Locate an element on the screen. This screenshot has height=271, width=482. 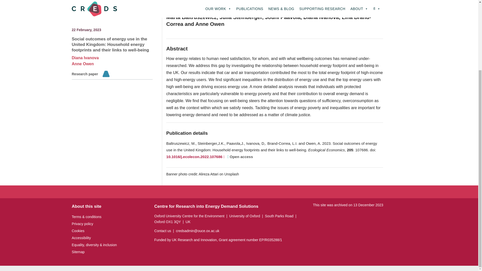
Publications is located at coordinates (93, 3).